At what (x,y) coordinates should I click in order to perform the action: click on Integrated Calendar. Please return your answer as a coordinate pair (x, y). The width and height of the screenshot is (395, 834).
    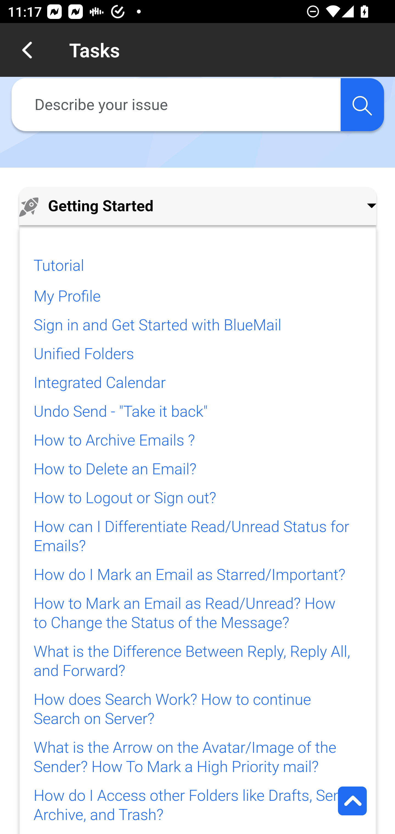
    Looking at the image, I should click on (99, 383).